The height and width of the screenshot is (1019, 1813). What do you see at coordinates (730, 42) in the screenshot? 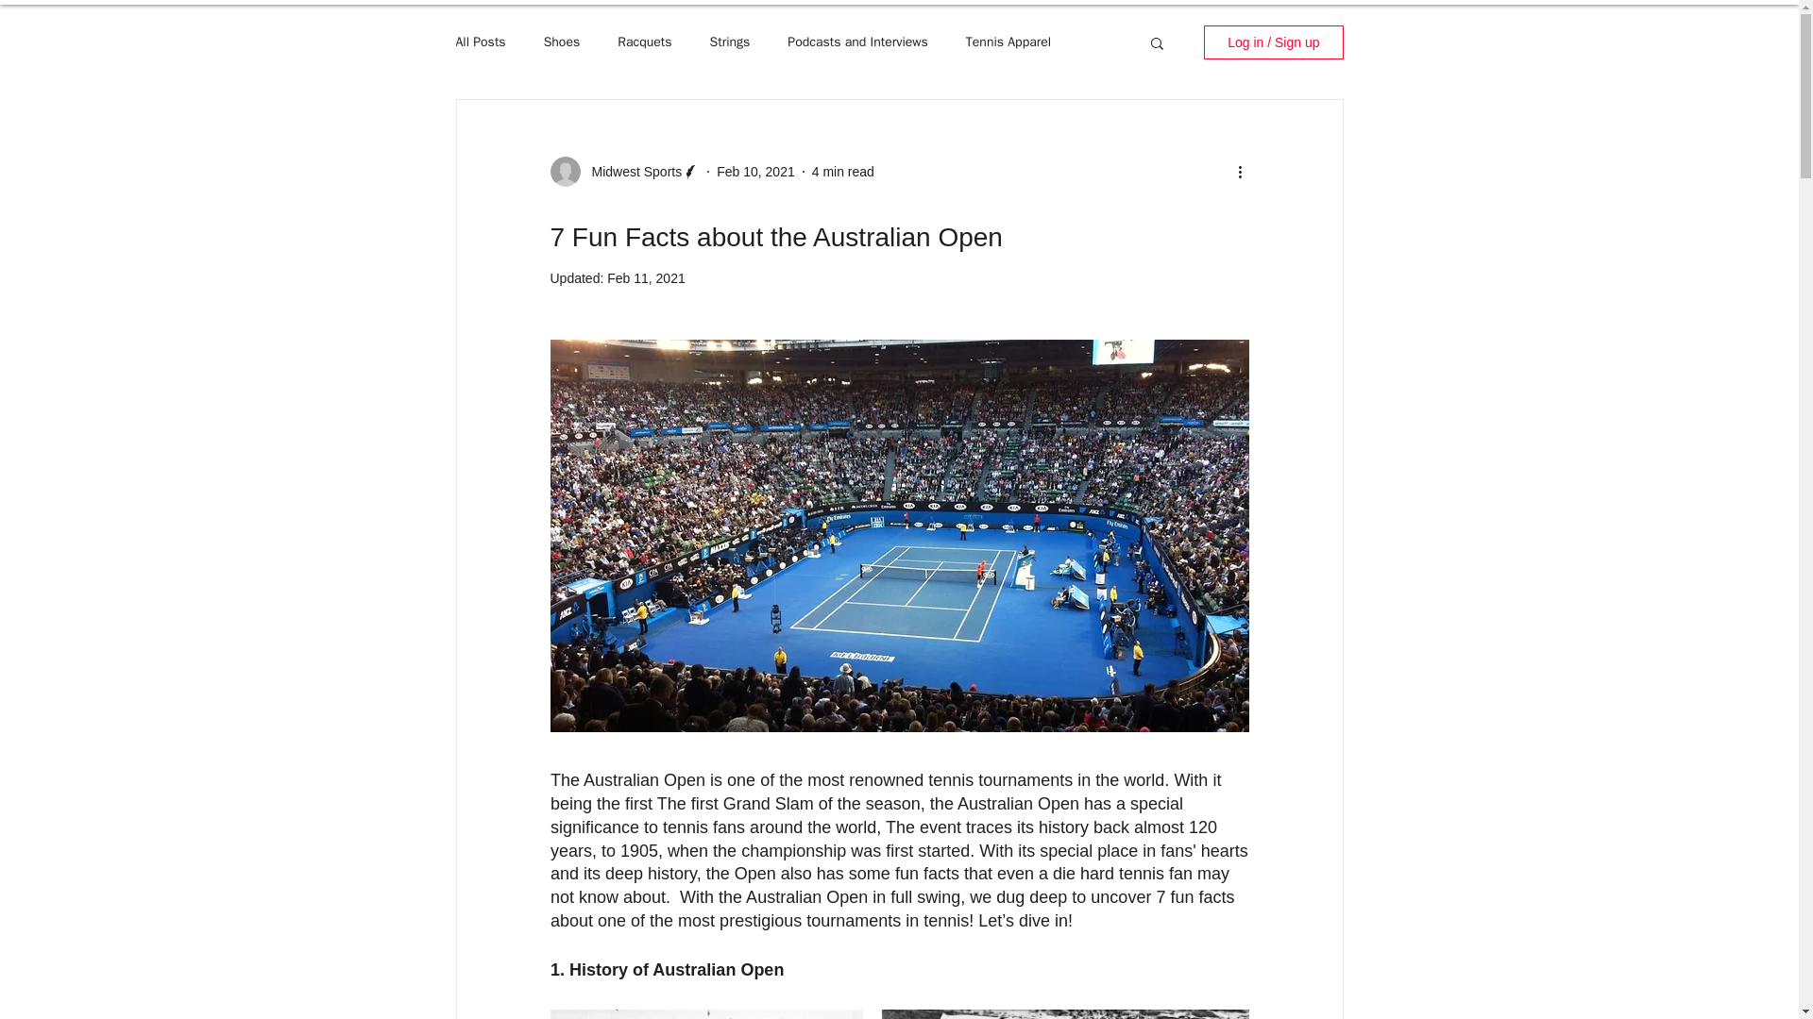
I see `Strings` at bounding box center [730, 42].